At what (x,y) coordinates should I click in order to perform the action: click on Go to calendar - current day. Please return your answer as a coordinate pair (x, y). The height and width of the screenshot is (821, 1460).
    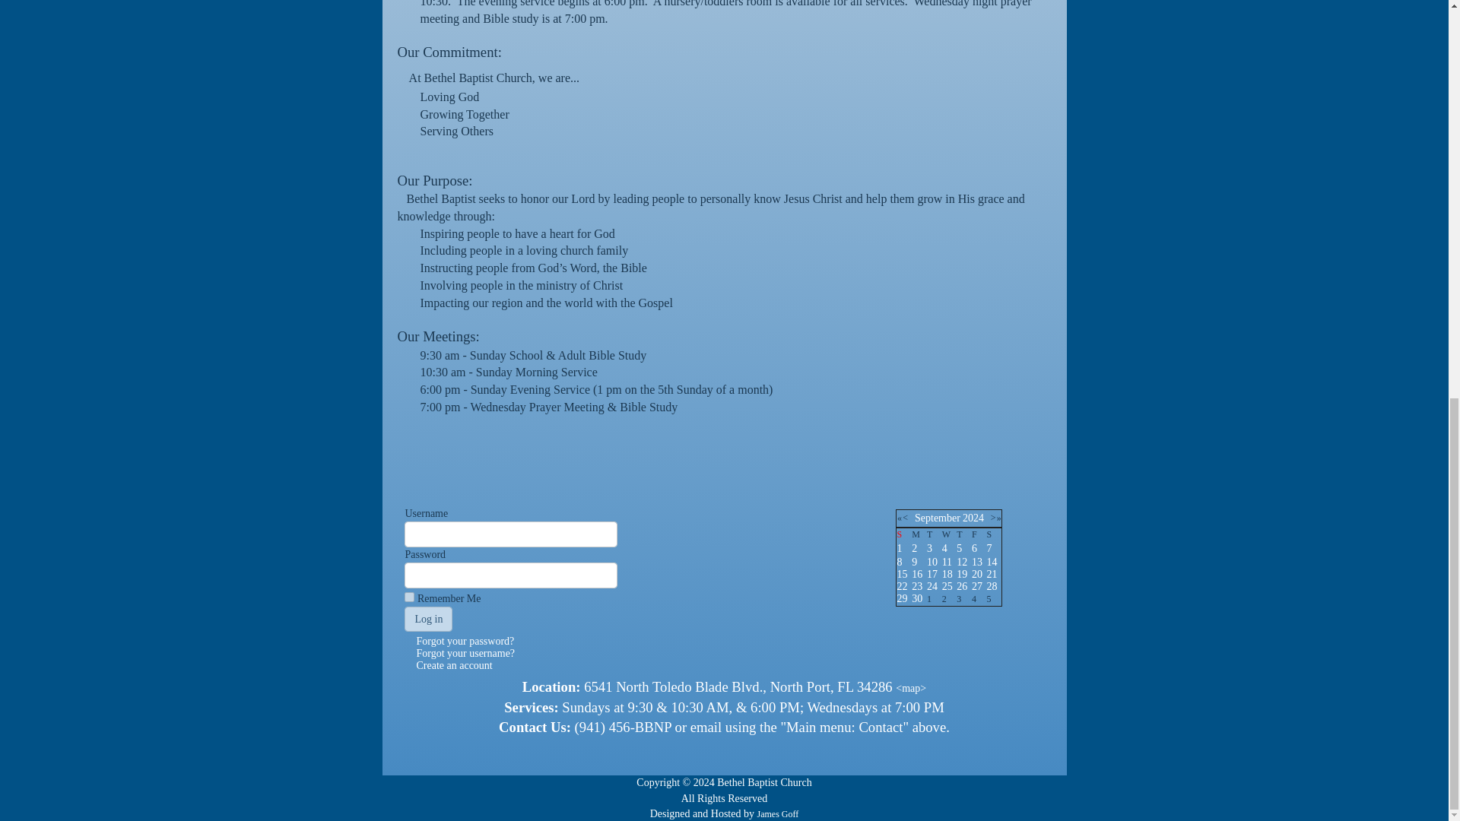
    Looking at the image, I should click on (961, 563).